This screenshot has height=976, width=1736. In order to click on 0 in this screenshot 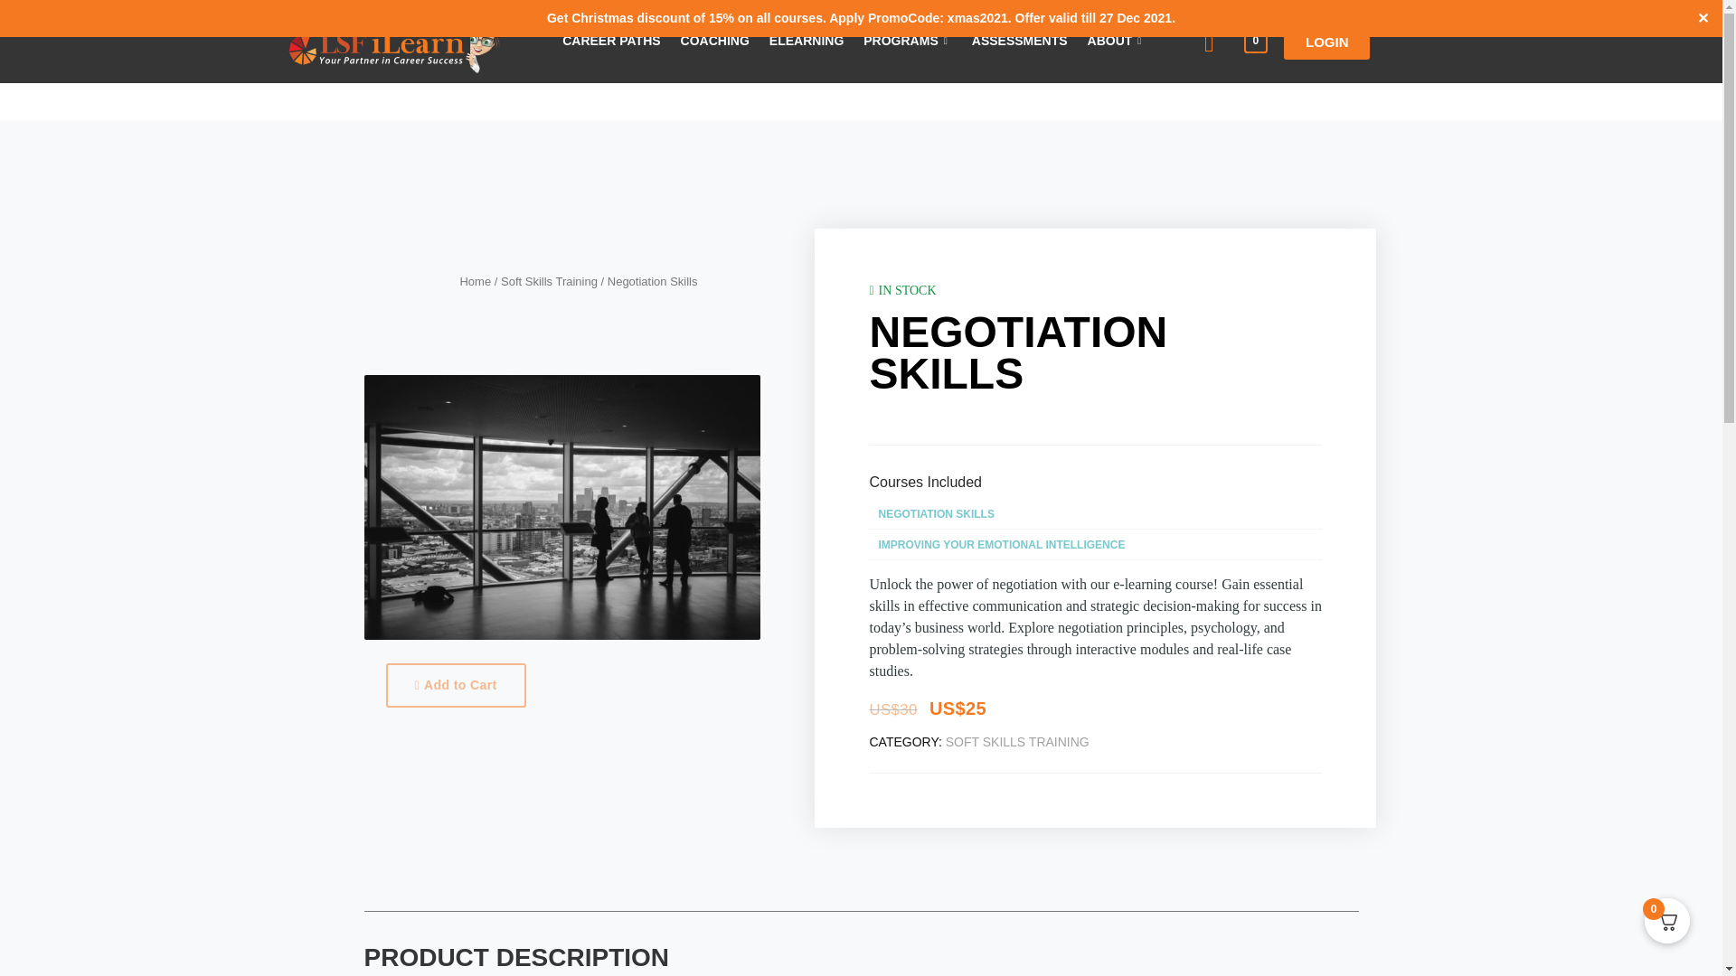, I will do `click(1255, 40)`.